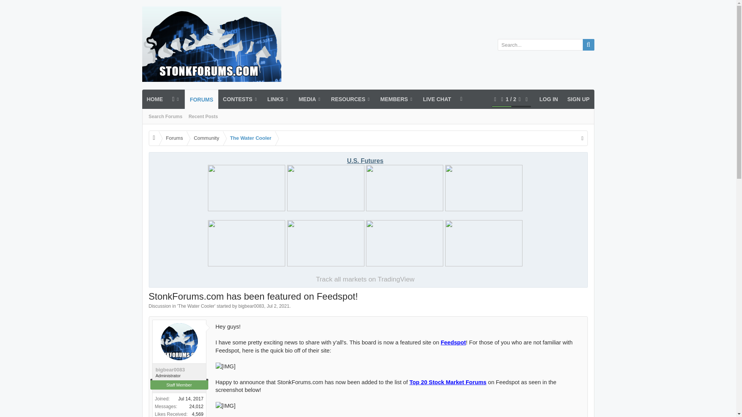 This screenshot has height=417, width=742. What do you see at coordinates (546, 45) in the screenshot?
I see `Jul 2, 2021 at 2:45 PM` at bounding box center [546, 45].